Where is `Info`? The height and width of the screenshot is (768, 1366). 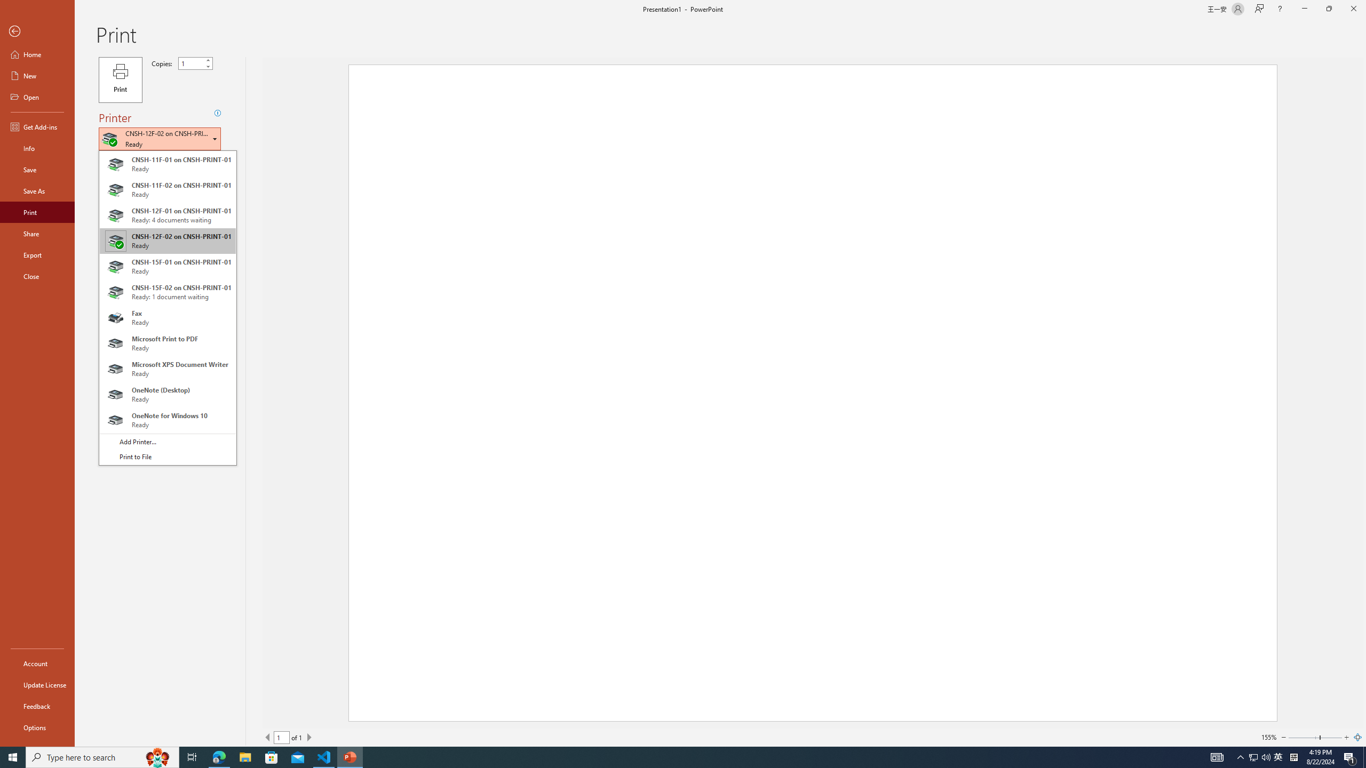 Info is located at coordinates (37, 148).